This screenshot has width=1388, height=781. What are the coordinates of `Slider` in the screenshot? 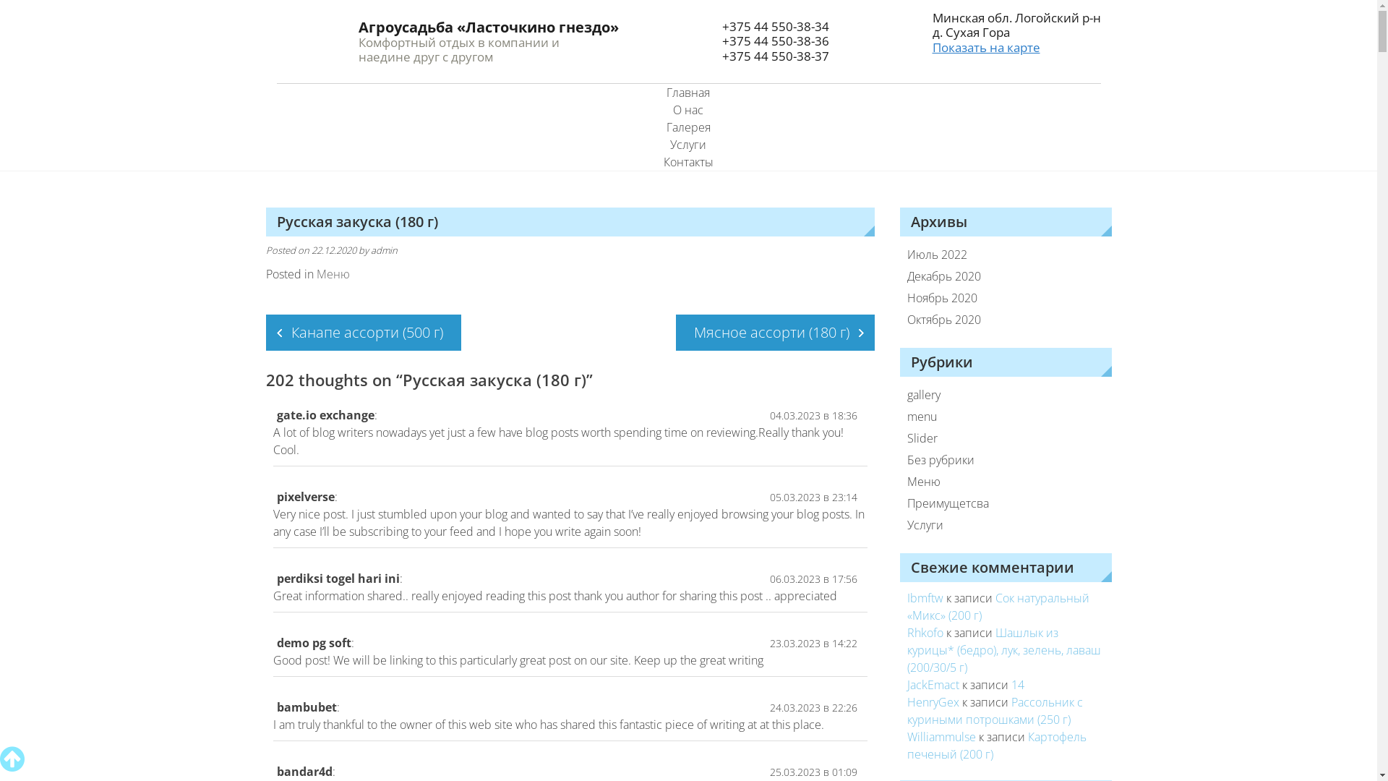 It's located at (996, 438).